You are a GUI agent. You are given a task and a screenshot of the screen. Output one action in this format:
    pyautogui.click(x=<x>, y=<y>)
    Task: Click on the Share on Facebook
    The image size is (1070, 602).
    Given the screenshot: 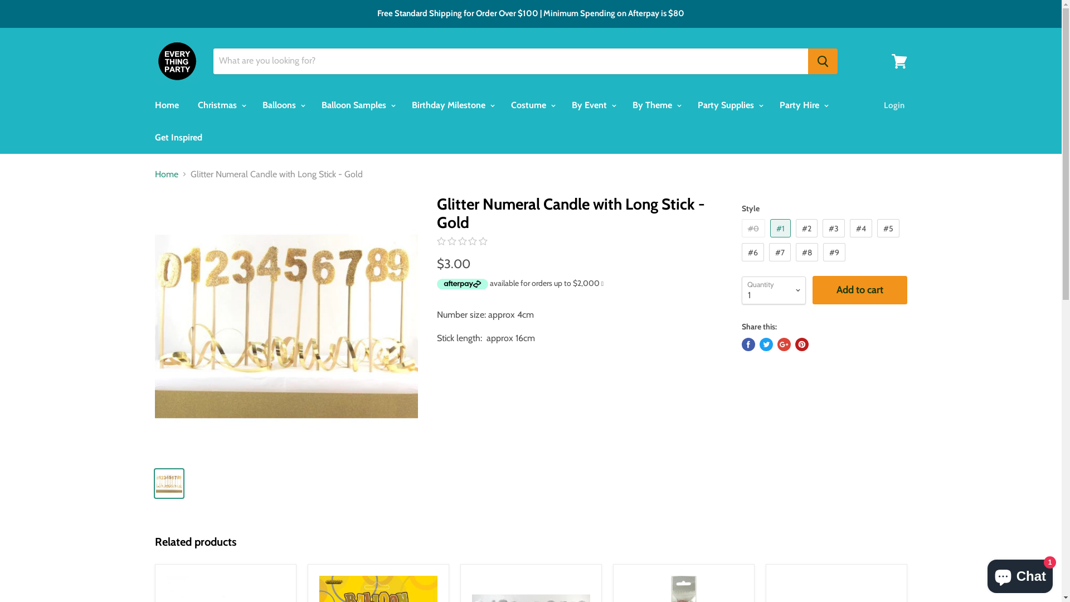 What is the action you would take?
    pyautogui.click(x=748, y=344)
    